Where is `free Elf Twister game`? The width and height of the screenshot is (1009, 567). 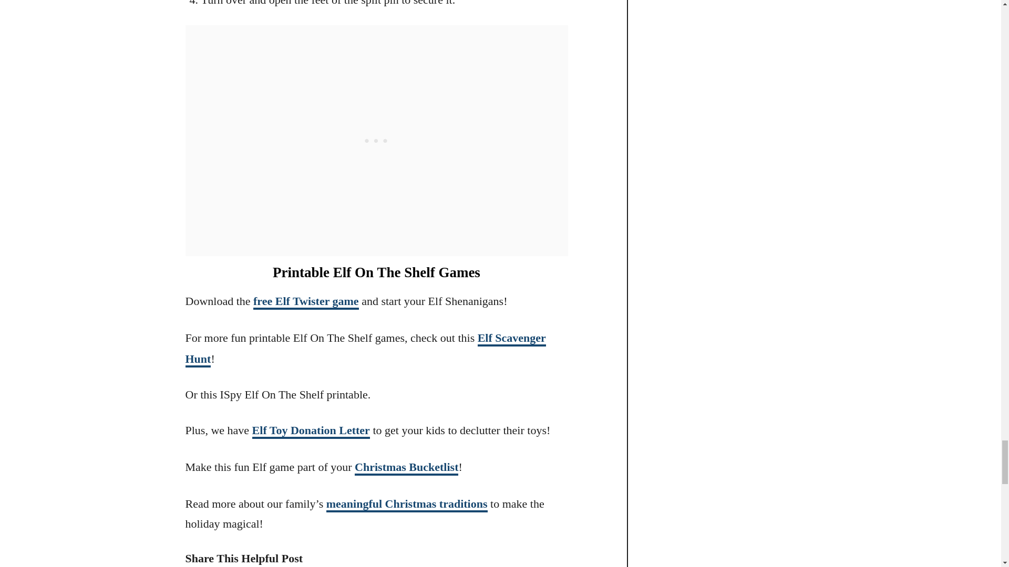
free Elf Twister game is located at coordinates (306, 301).